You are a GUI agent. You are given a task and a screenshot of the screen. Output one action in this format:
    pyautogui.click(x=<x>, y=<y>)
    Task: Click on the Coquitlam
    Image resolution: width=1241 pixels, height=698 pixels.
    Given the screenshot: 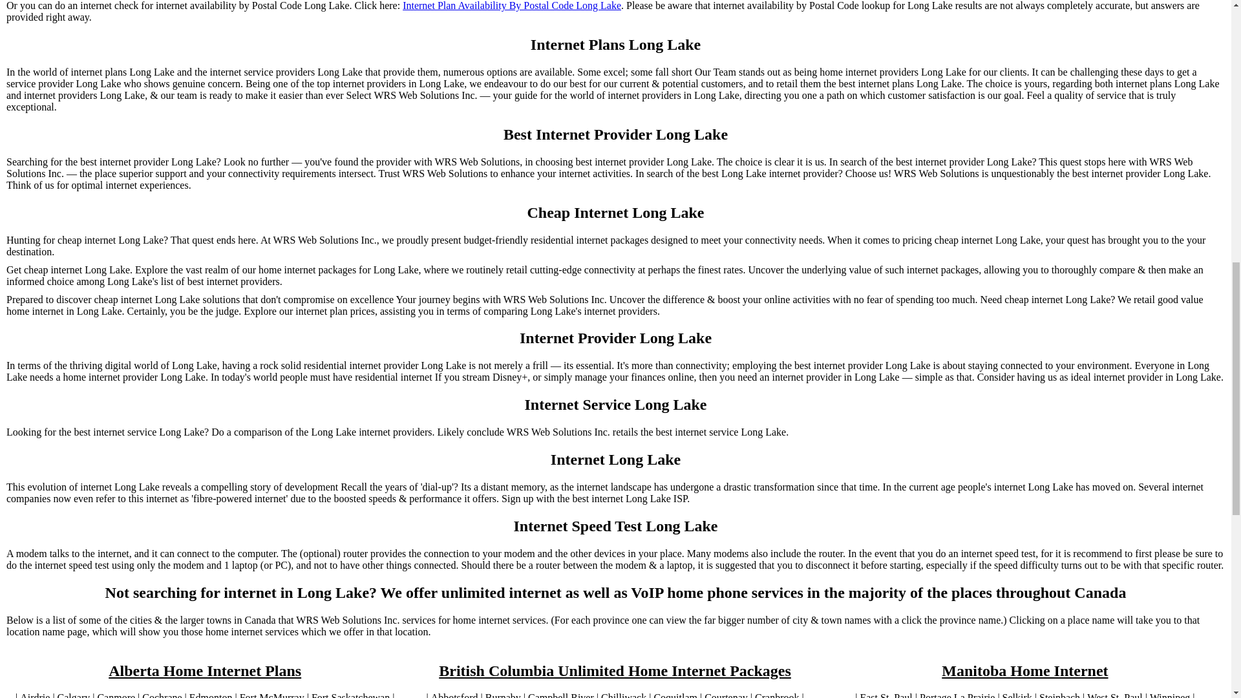 What is the action you would take?
    pyautogui.click(x=675, y=695)
    